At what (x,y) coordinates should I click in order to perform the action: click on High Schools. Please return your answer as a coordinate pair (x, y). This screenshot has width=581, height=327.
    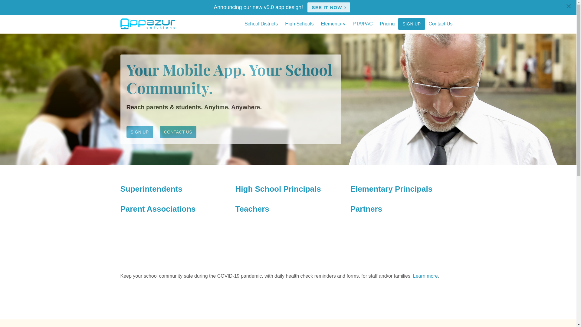
    Looking at the image, I should click on (299, 24).